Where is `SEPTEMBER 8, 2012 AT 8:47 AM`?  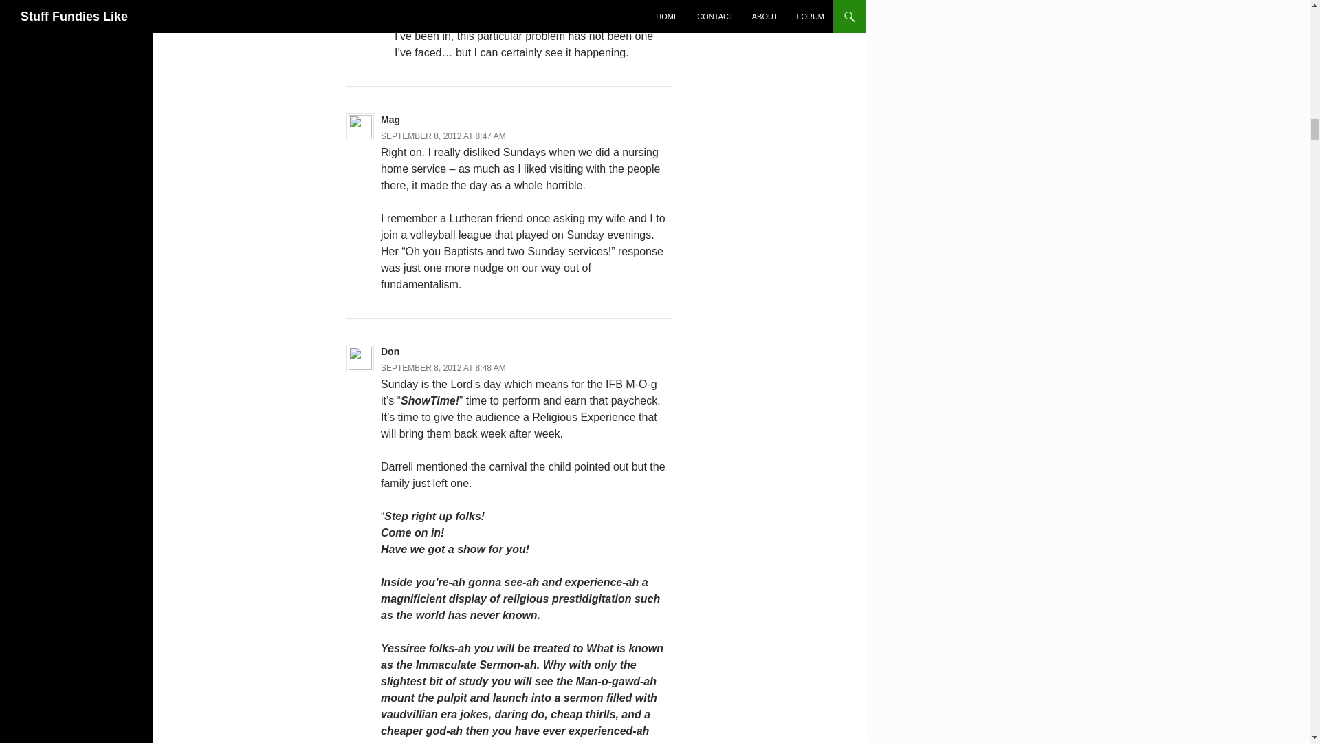 SEPTEMBER 8, 2012 AT 8:47 AM is located at coordinates (443, 136).